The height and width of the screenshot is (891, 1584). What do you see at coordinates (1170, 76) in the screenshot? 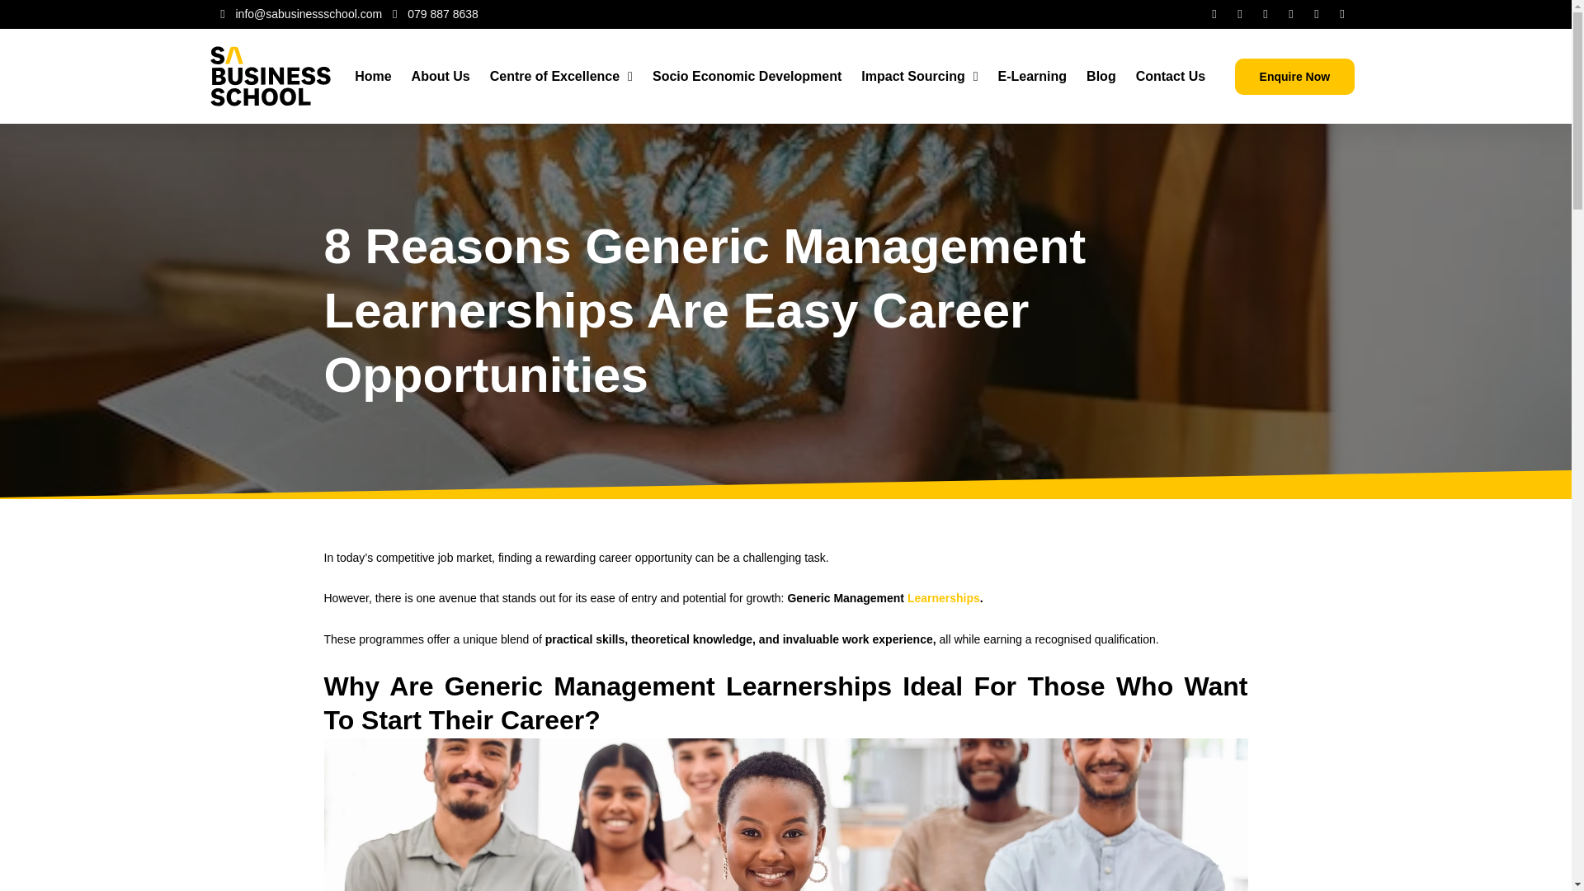
I see `Contact Us` at bounding box center [1170, 76].